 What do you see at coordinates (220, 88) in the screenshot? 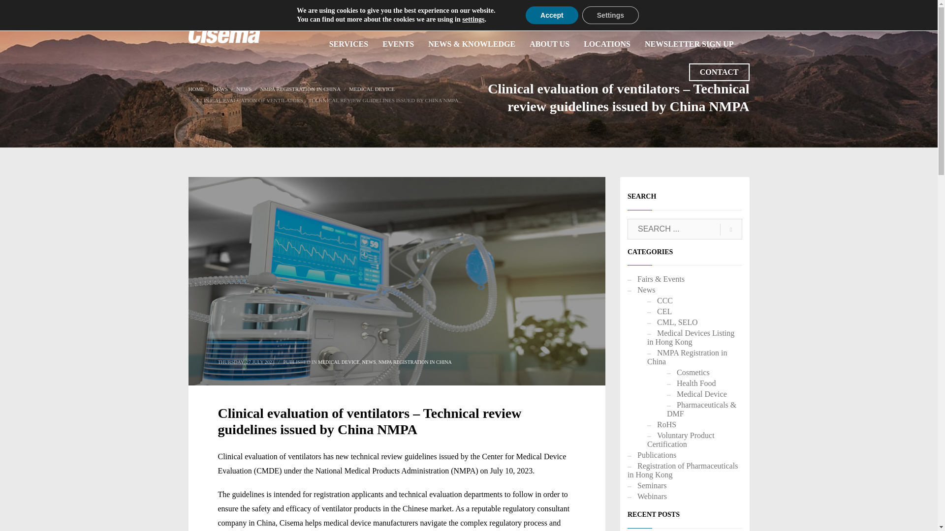
I see `News` at bounding box center [220, 88].